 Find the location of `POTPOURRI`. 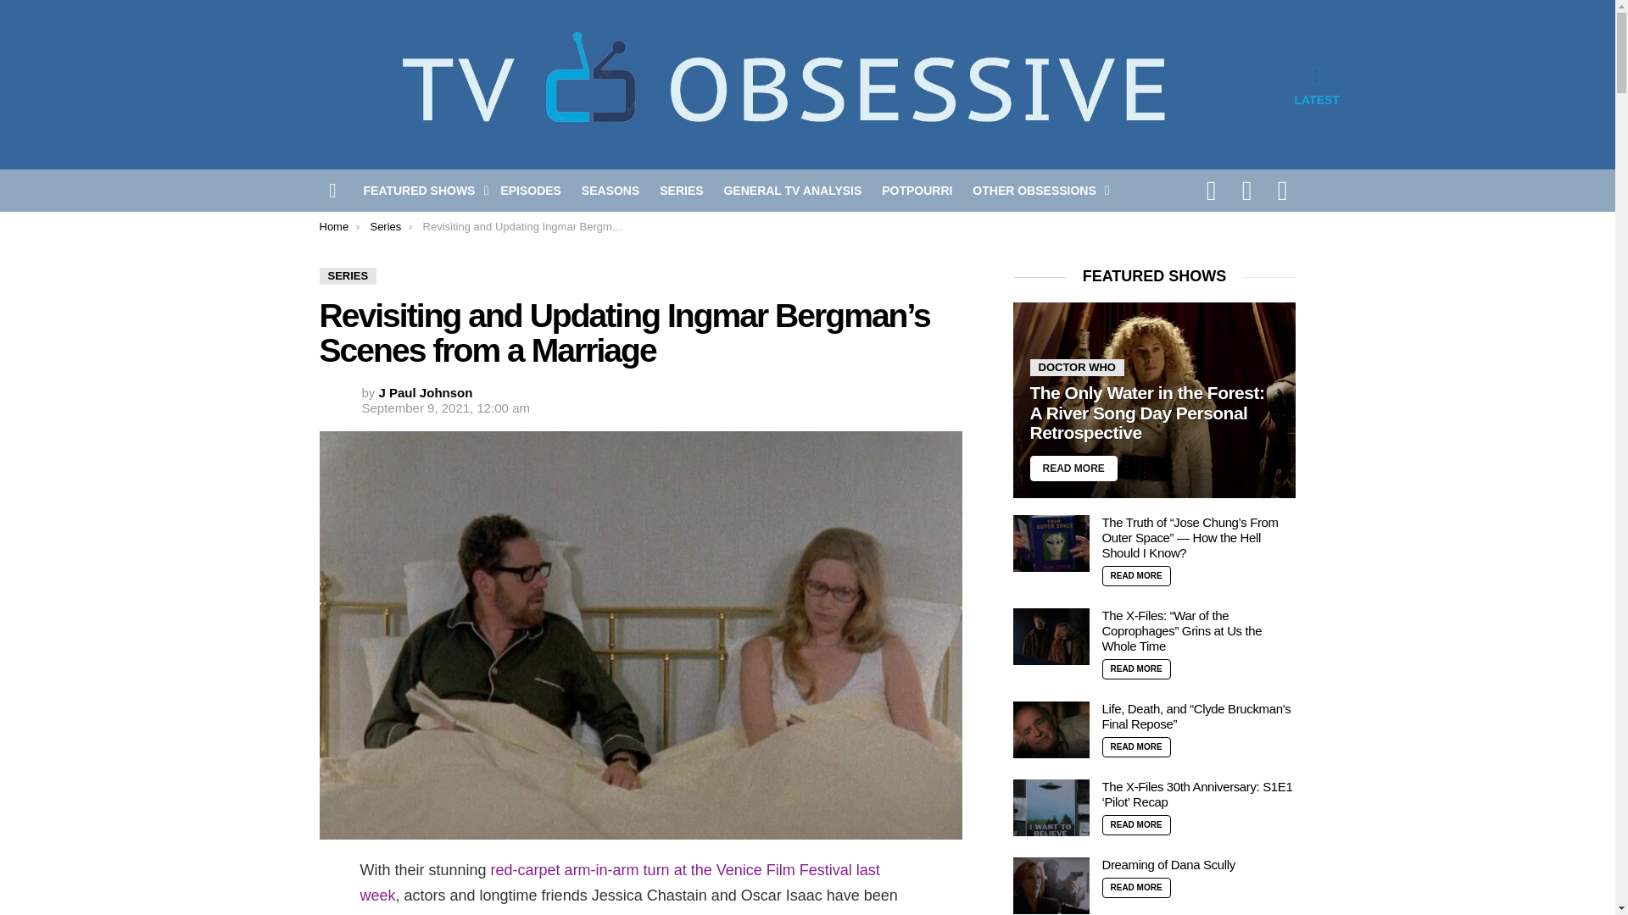

POTPOURRI is located at coordinates (916, 190).